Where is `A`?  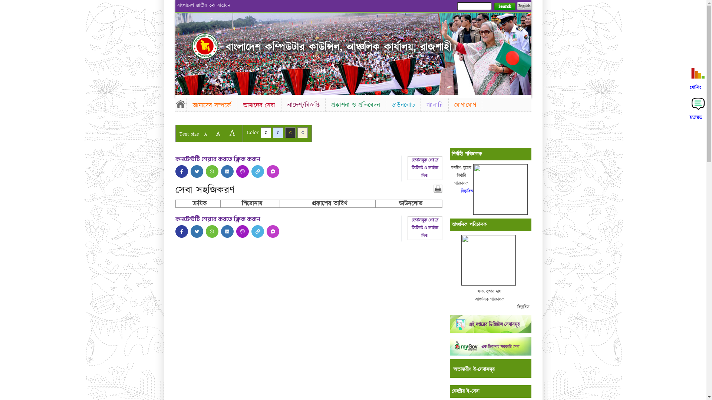
A is located at coordinates (205, 134).